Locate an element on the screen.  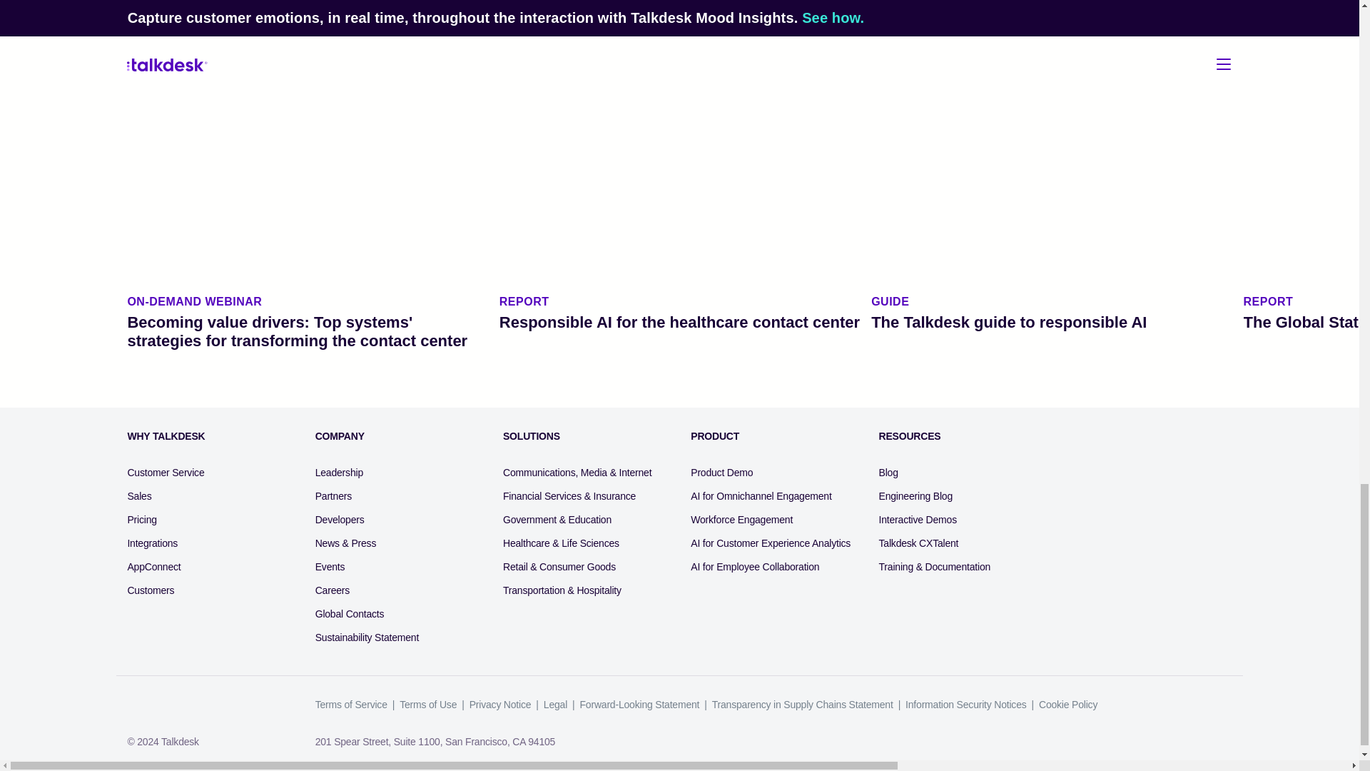
Customer Service is located at coordinates (679, 313).